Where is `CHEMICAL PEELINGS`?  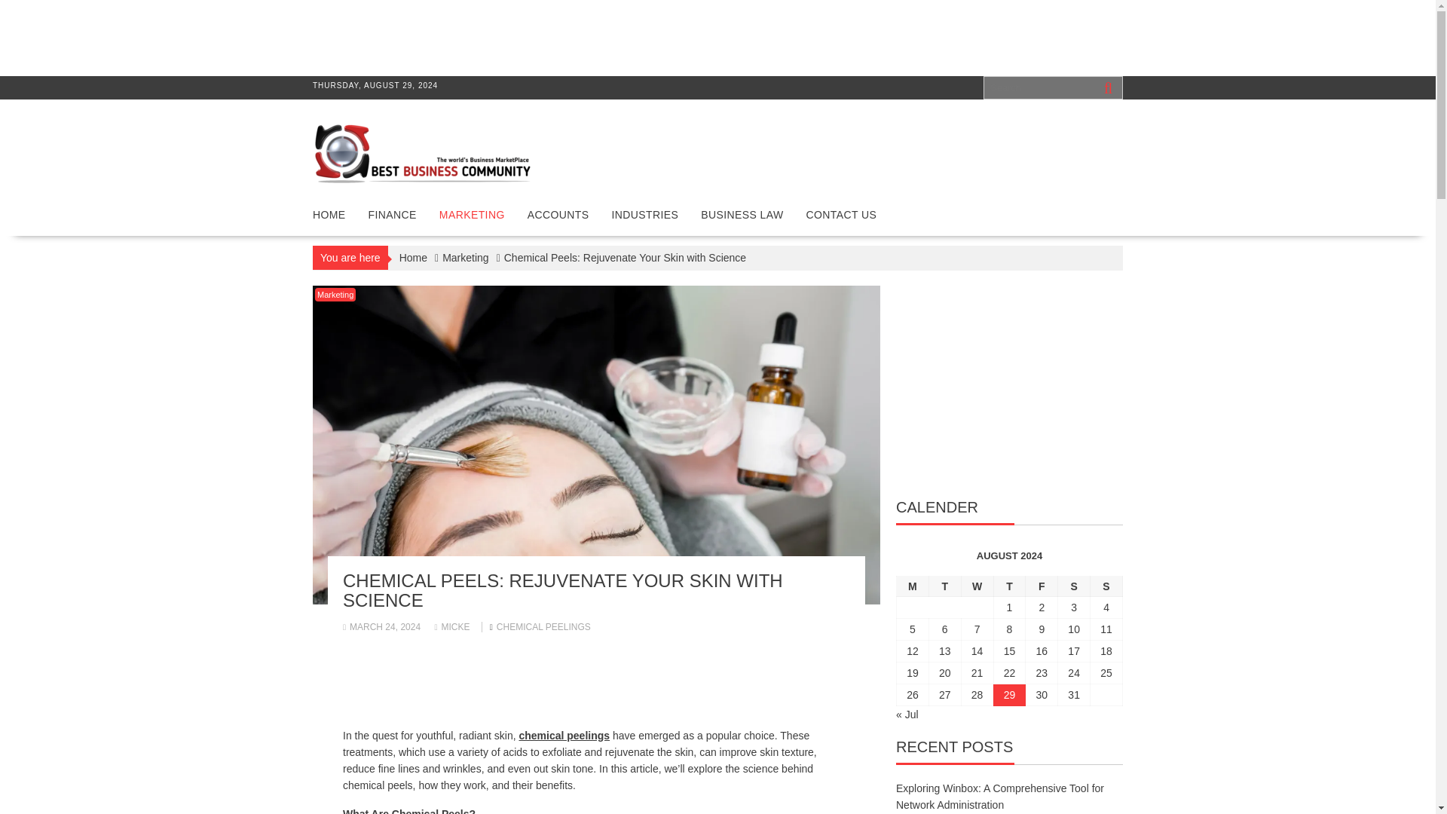 CHEMICAL PEELINGS is located at coordinates (543, 627).